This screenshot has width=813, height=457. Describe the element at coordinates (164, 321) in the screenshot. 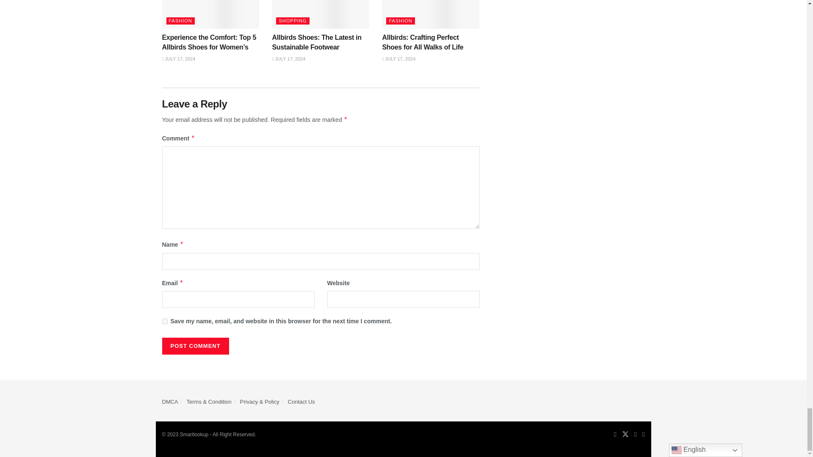

I see `yes` at that location.